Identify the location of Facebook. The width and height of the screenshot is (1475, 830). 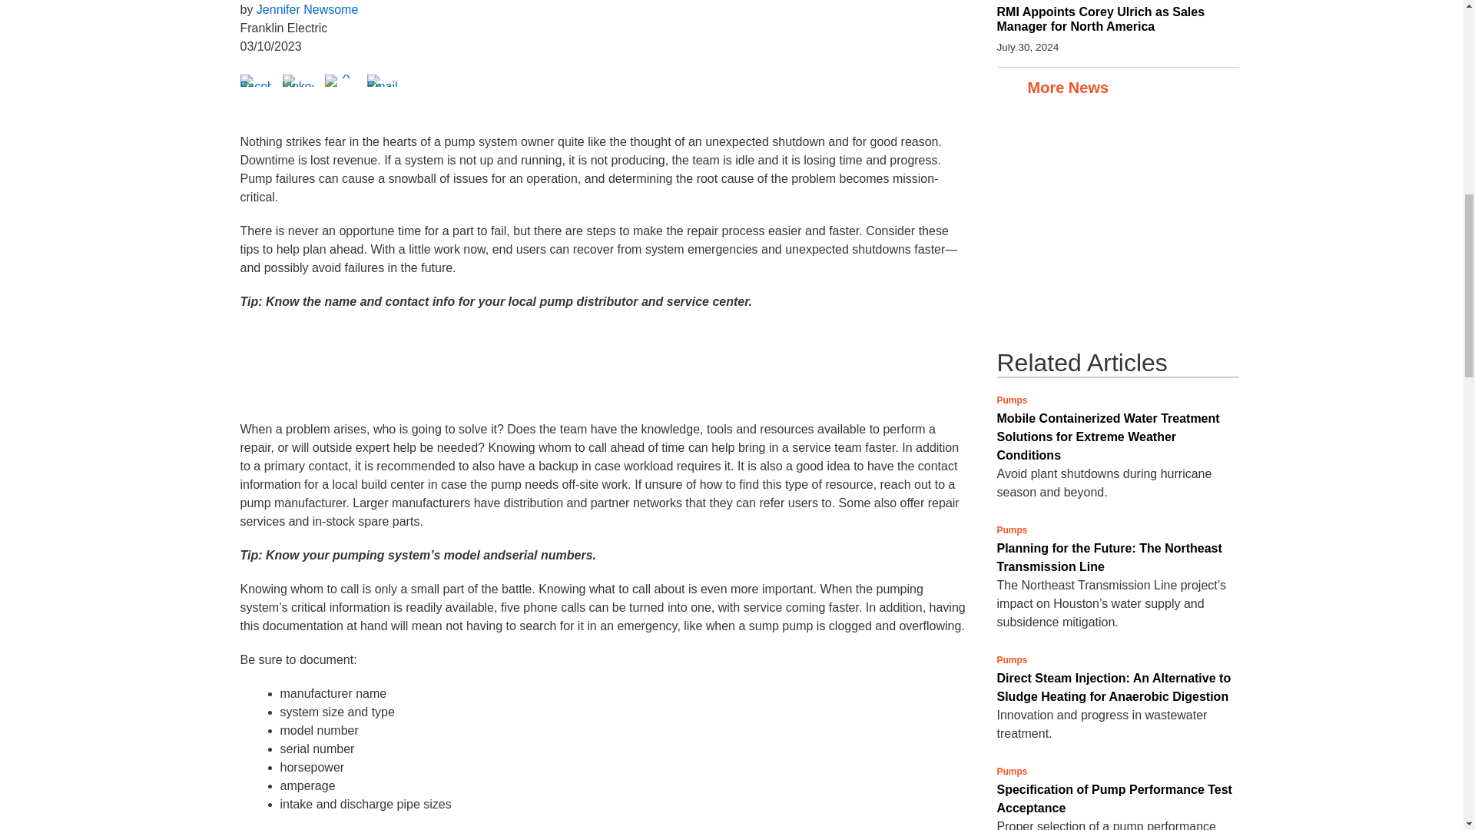
(254, 80).